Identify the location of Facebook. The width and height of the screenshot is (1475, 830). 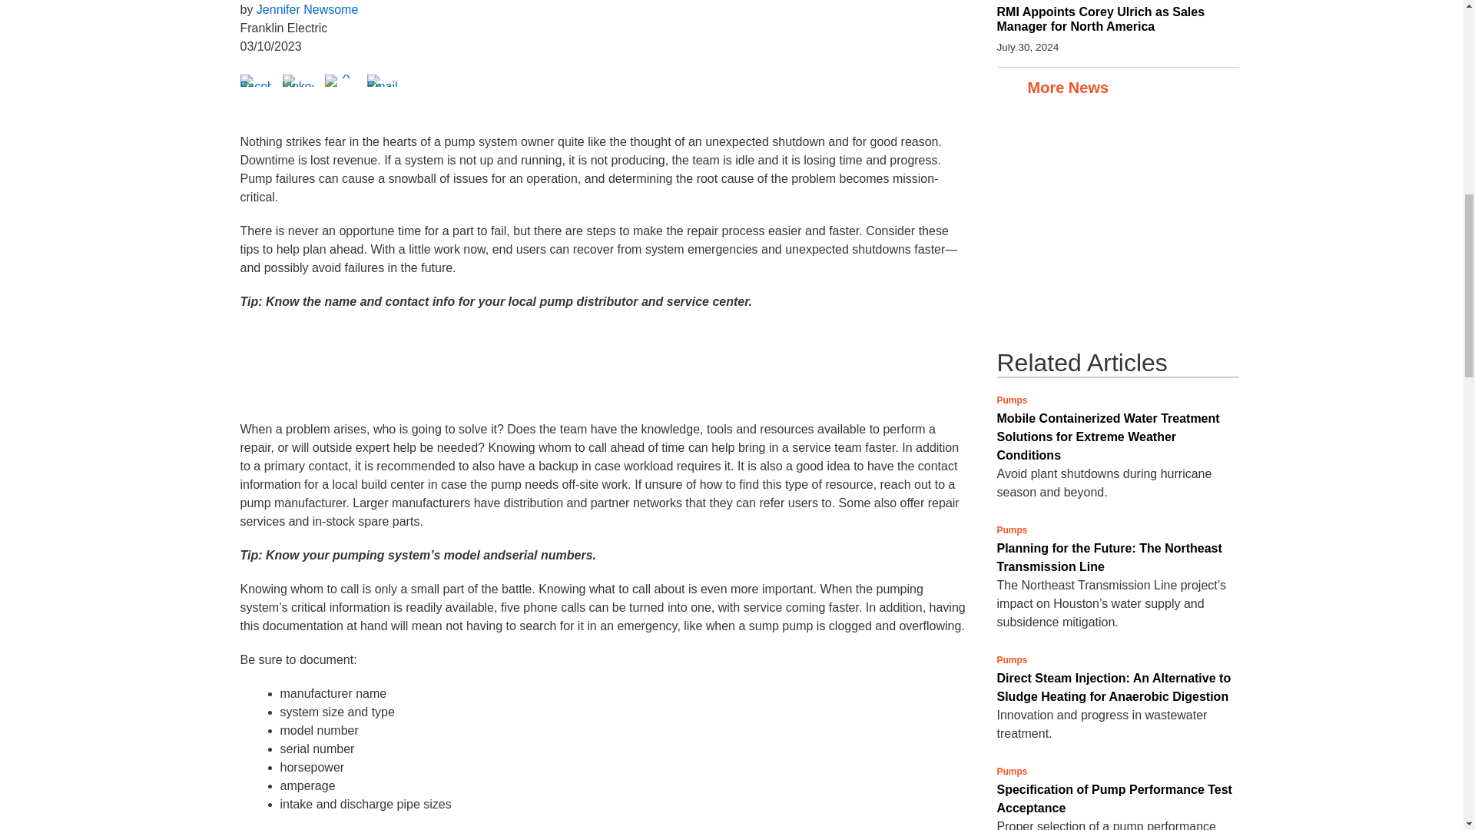
(254, 80).